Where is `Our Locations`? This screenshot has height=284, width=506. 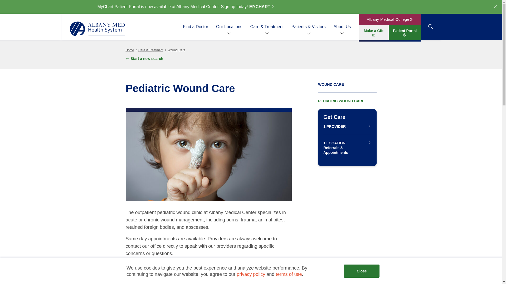
Our Locations is located at coordinates (229, 27).